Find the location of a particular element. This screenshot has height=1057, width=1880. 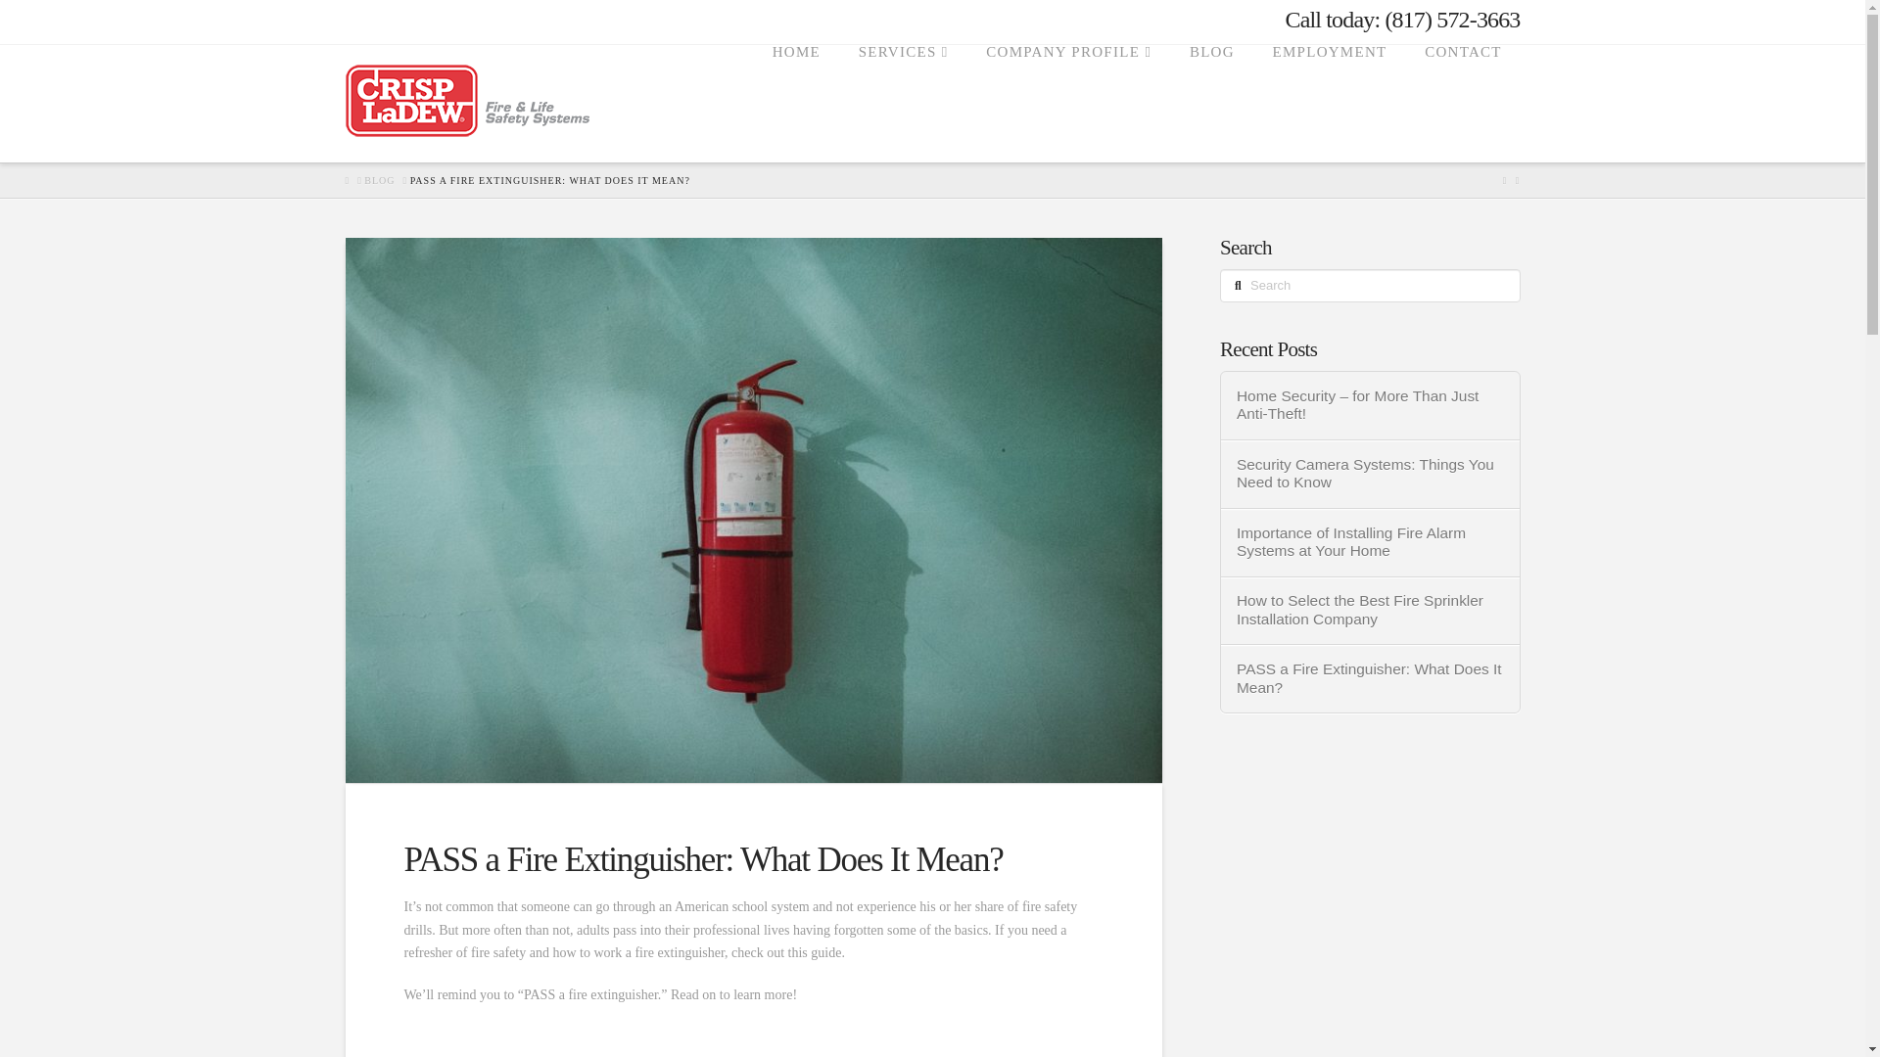

SERVICES is located at coordinates (903, 104).